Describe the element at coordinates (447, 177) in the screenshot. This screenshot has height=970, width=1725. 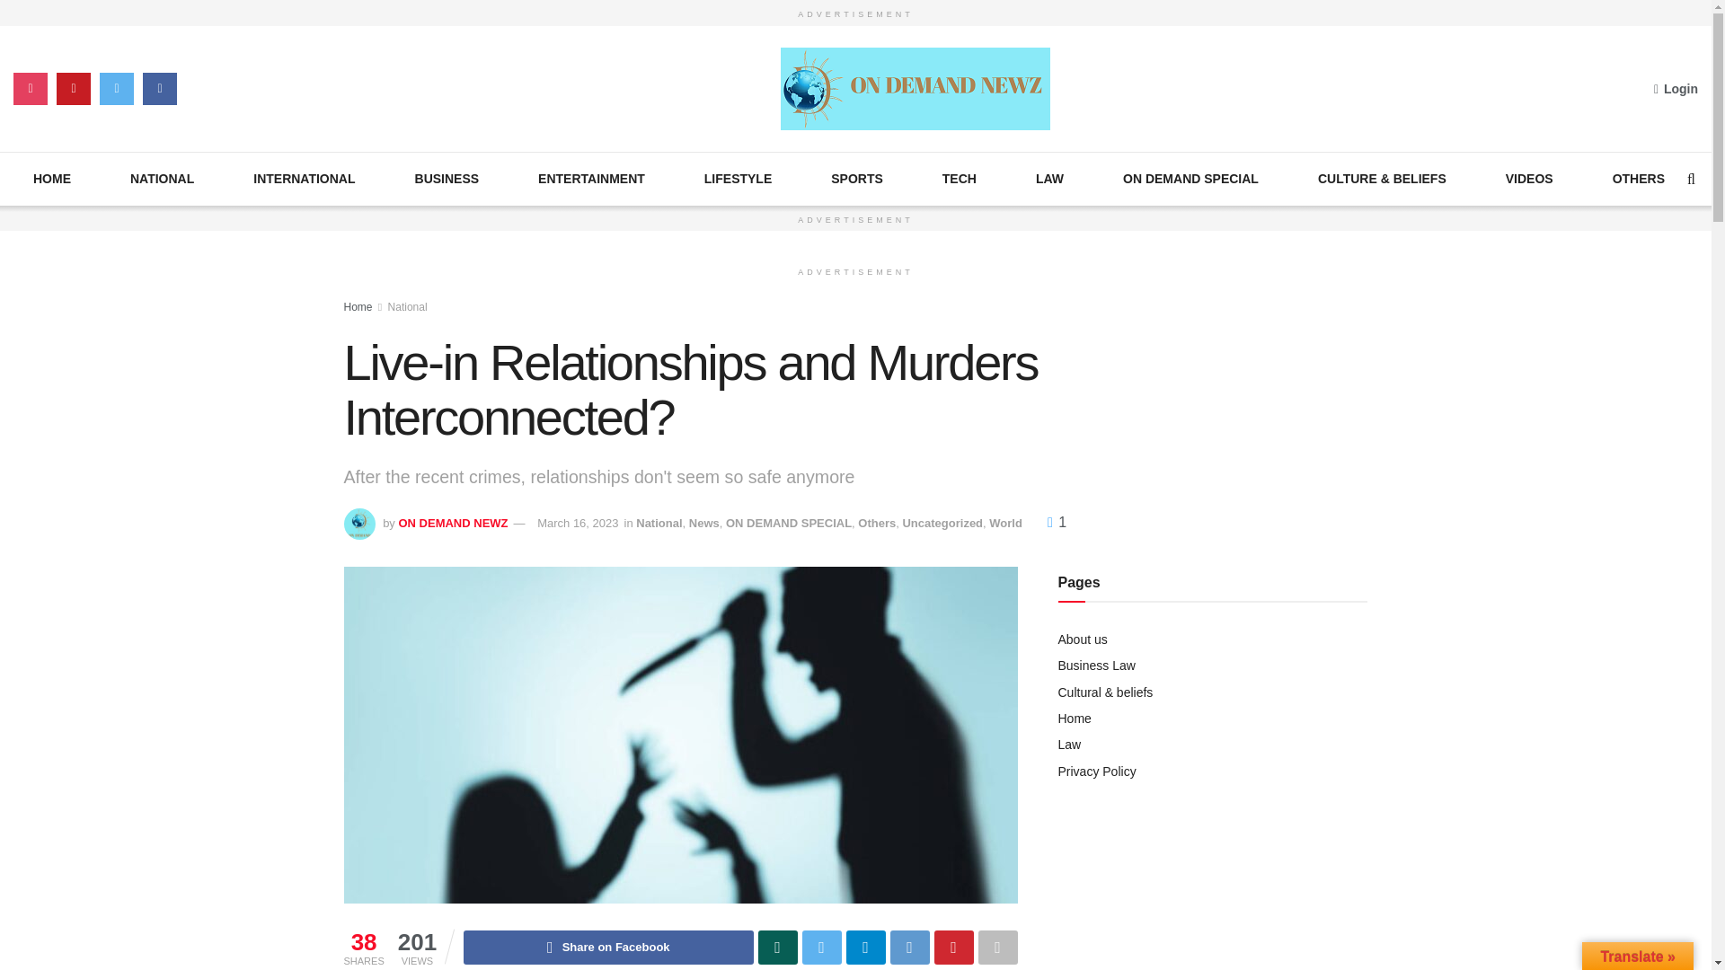
I see `BUSINESS` at that location.